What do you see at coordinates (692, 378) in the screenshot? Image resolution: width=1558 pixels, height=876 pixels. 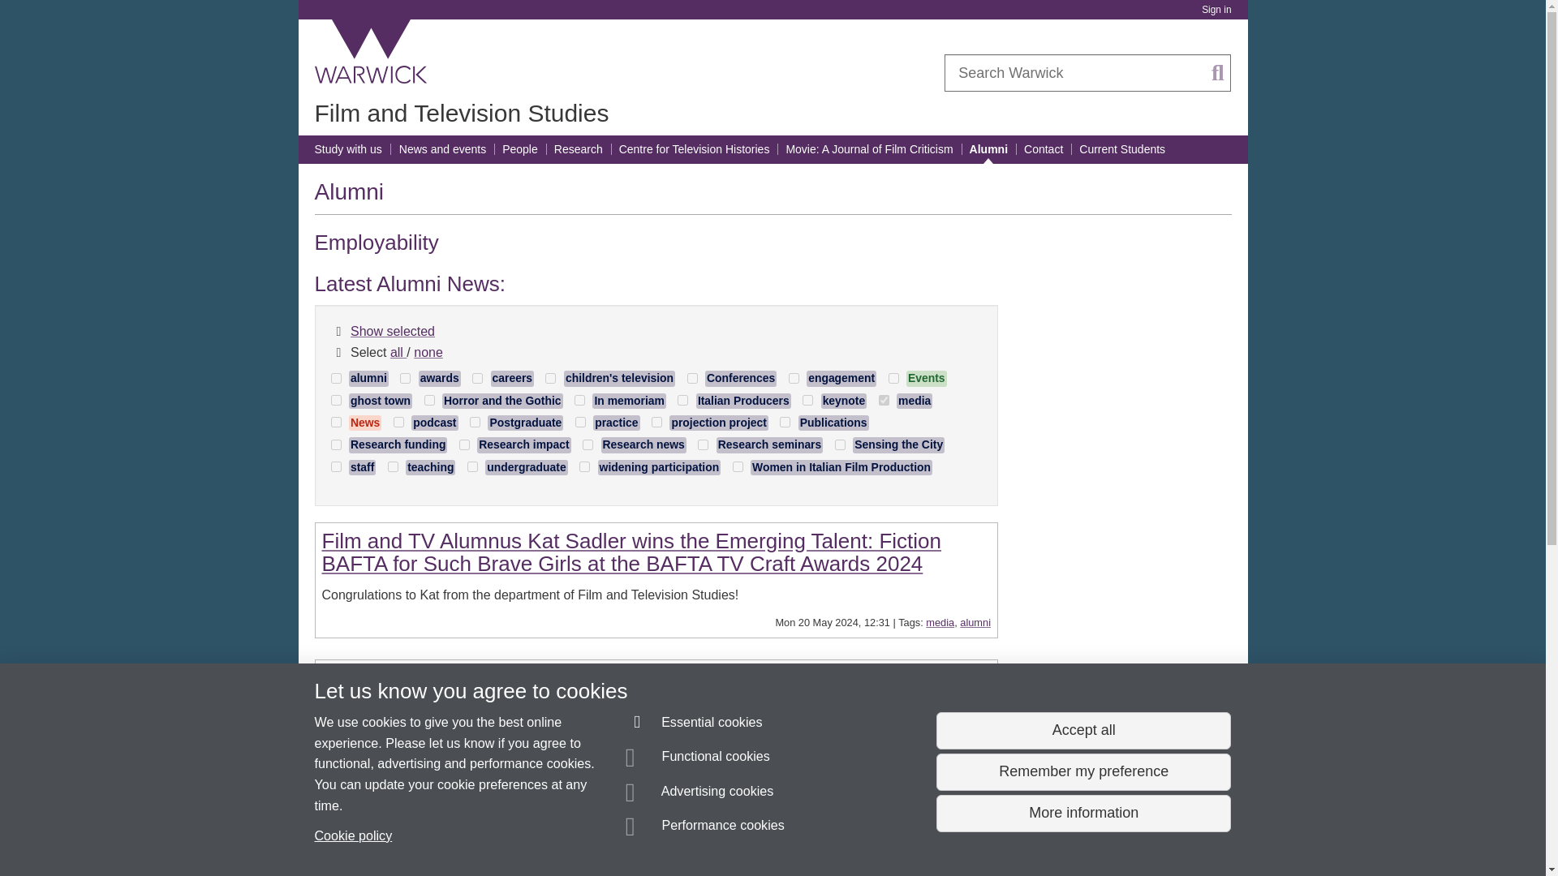 I see `Conferences` at bounding box center [692, 378].